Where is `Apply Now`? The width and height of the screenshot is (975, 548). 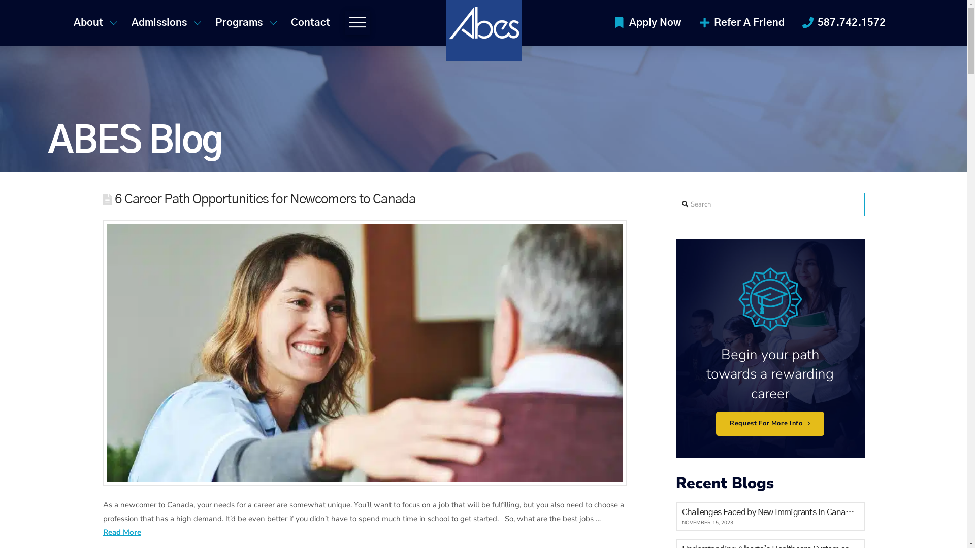
Apply Now is located at coordinates (648, 23).